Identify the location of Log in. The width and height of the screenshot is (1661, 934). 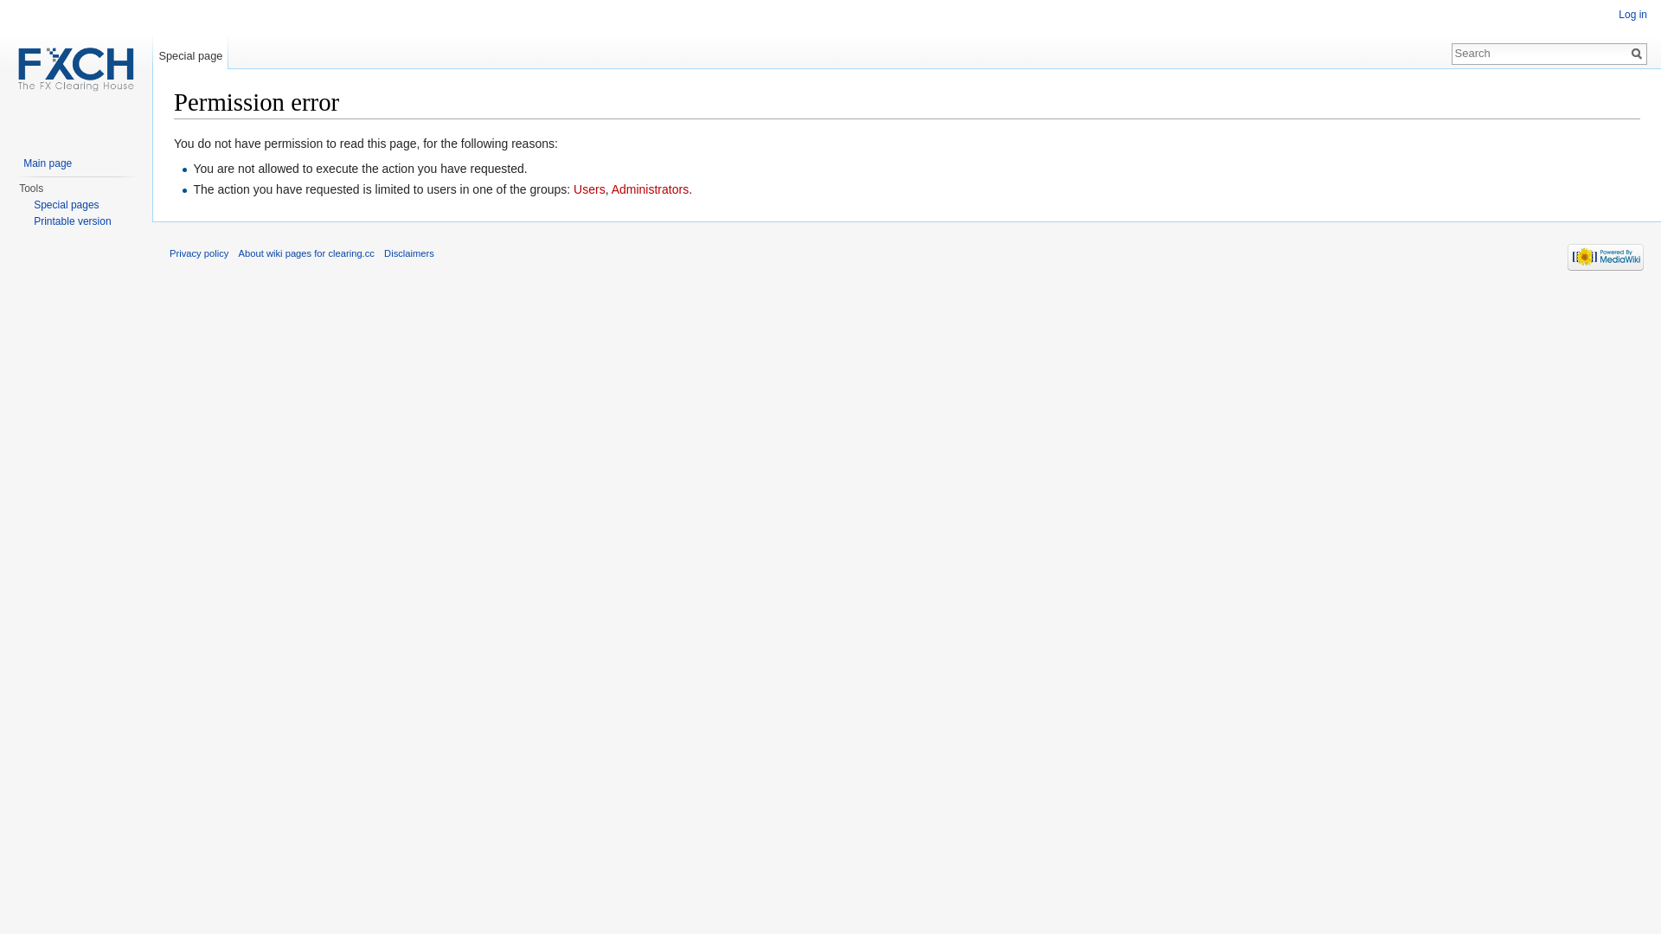
(1633, 15).